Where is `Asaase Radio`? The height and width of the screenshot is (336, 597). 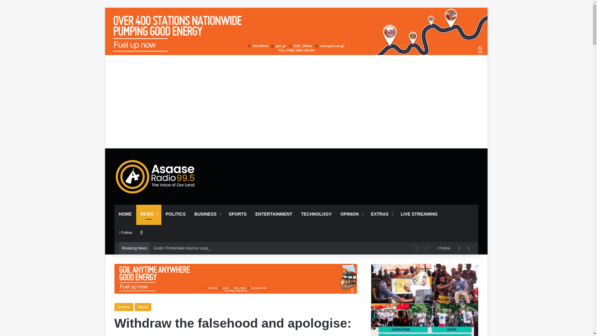 Asaase Radio is located at coordinates (155, 176).